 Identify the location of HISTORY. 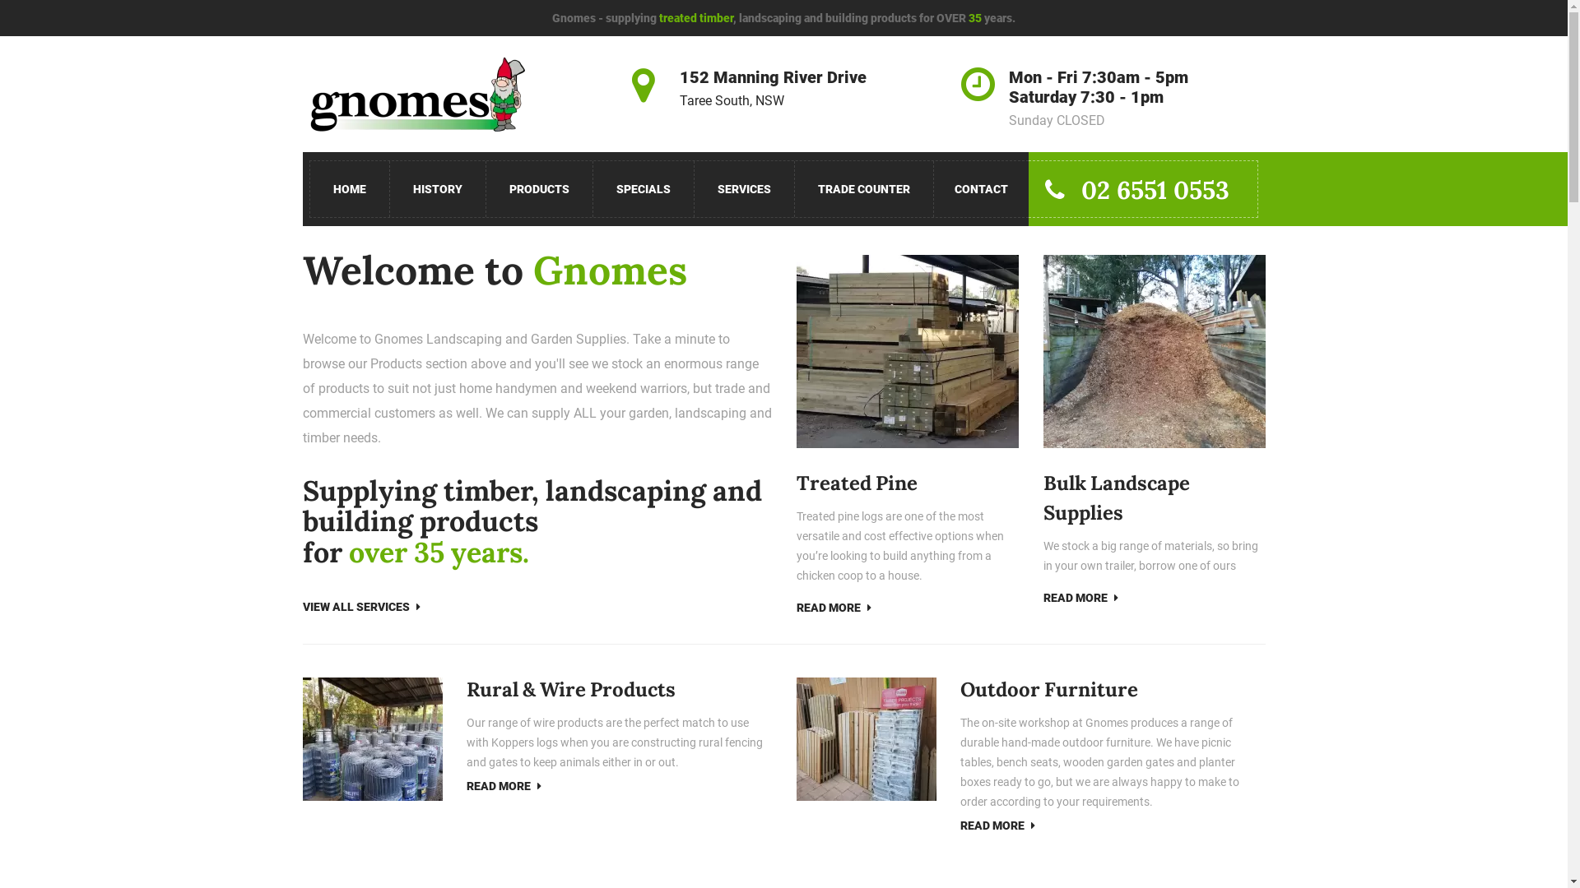
(438, 189).